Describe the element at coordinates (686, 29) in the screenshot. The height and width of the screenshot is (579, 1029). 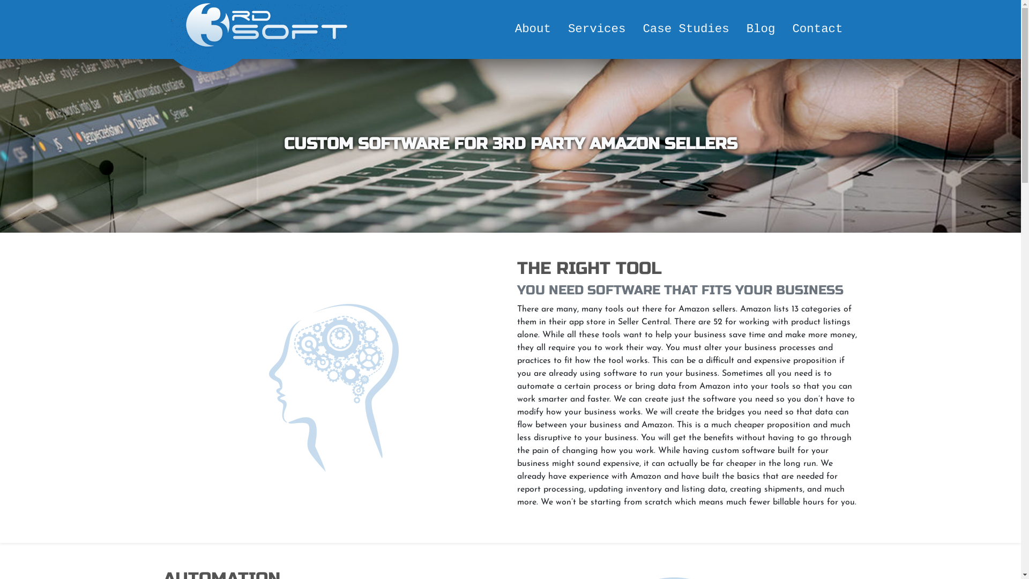
I see `Case Studies` at that location.